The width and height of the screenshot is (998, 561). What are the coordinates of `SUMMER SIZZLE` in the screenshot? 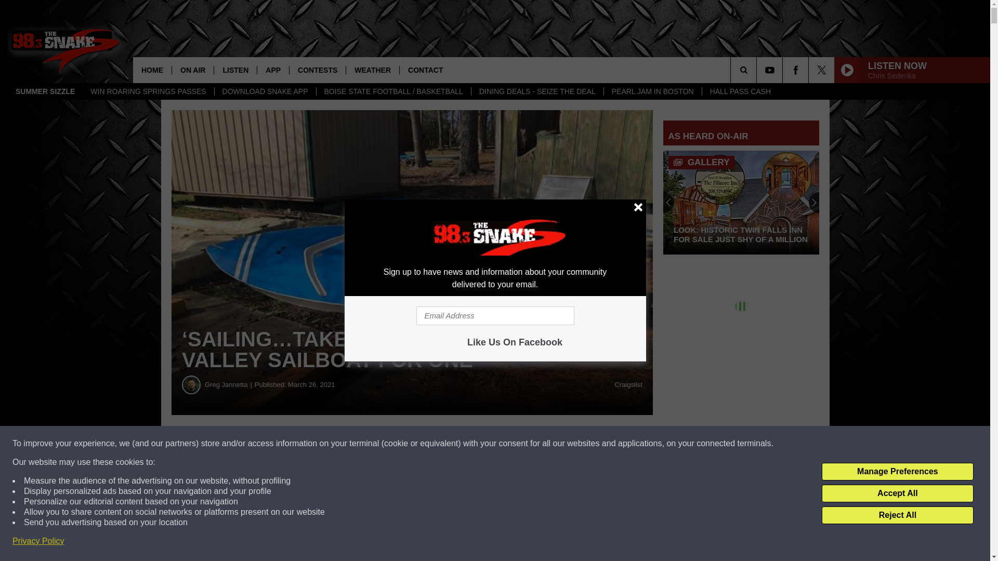 It's located at (45, 91).